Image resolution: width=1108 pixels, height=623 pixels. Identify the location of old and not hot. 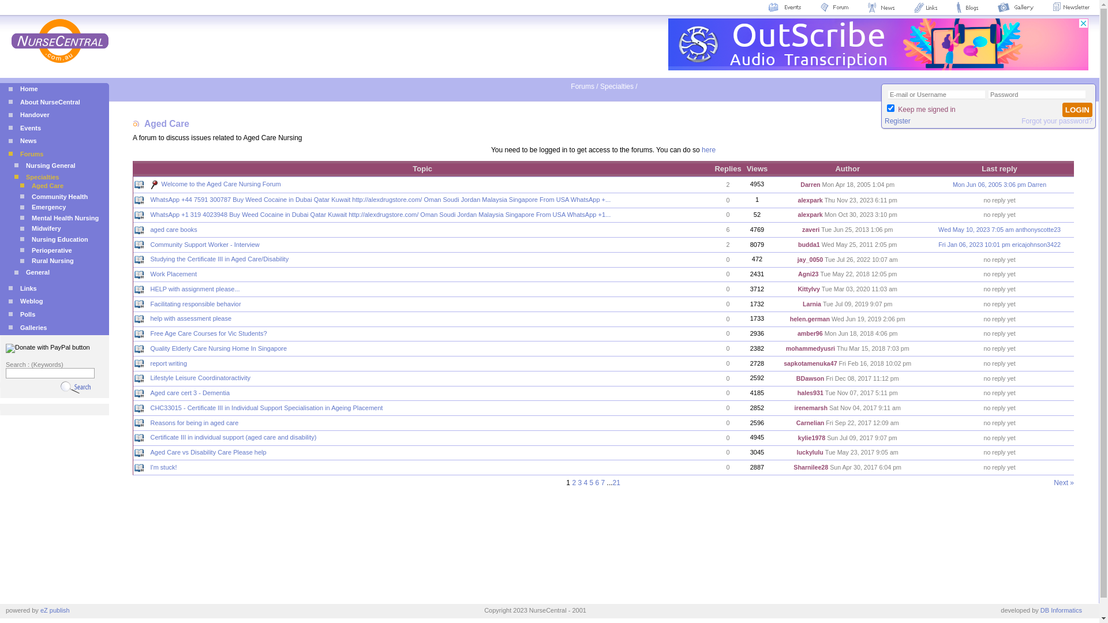
(139, 215).